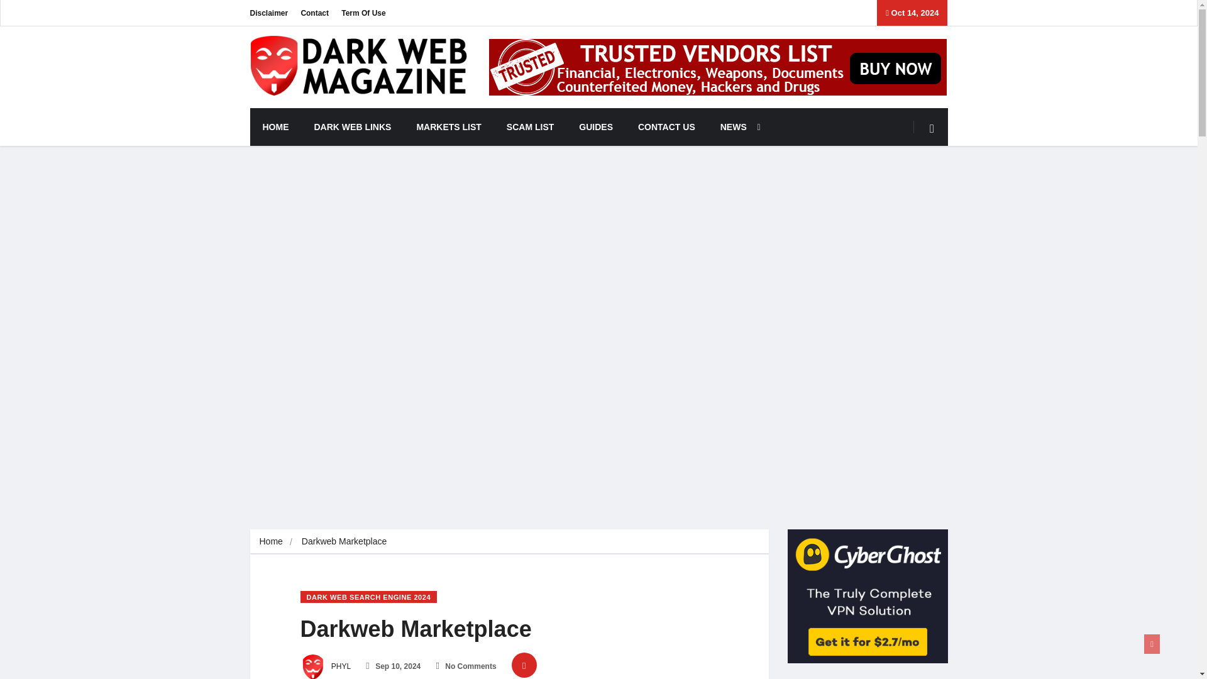  I want to click on NEWS, so click(737, 127).